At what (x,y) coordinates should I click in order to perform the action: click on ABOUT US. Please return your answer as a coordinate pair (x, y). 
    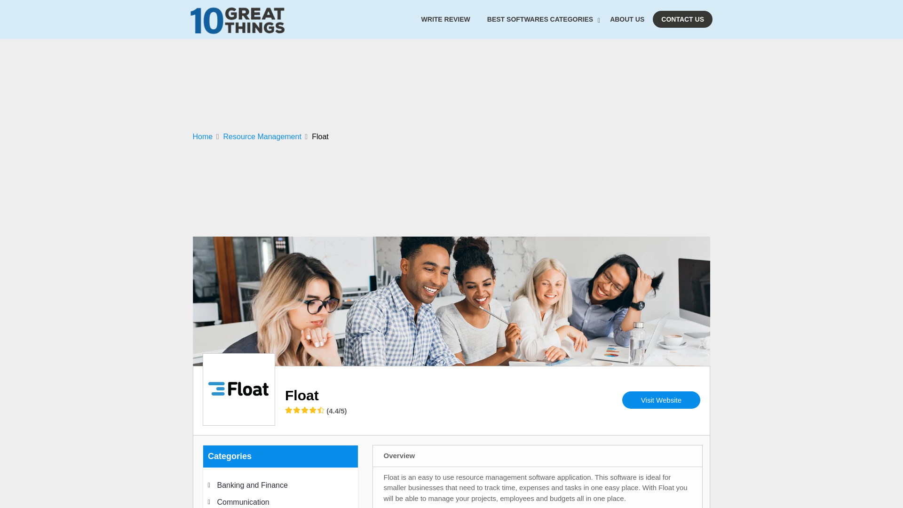
    Looking at the image, I should click on (627, 19).